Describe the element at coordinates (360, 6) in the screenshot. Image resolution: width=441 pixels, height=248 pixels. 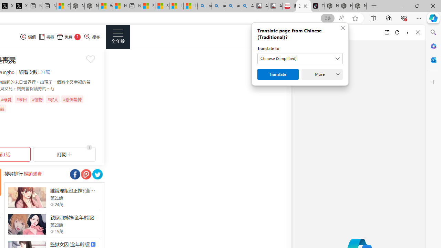
I see `Nordace - Siena Pro 15 Essential Set` at that location.